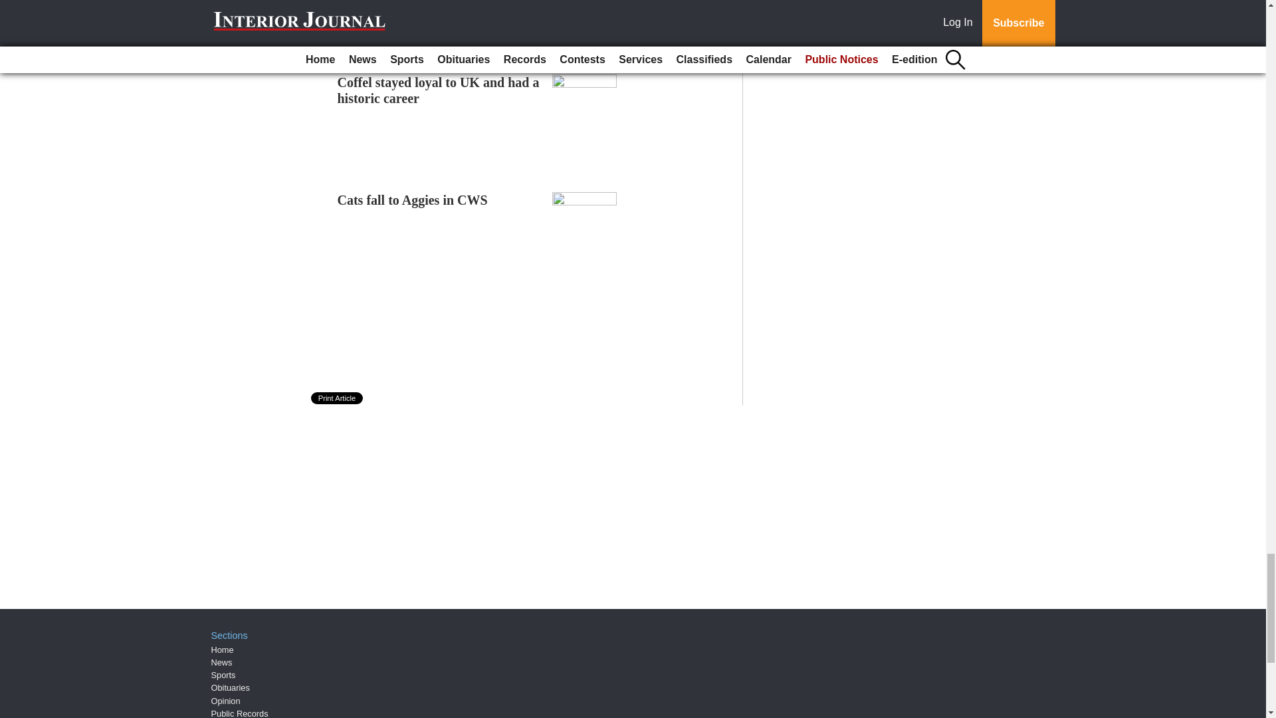 The width and height of the screenshot is (1276, 718). Describe the element at coordinates (223, 674) in the screenshot. I see `Sports` at that location.